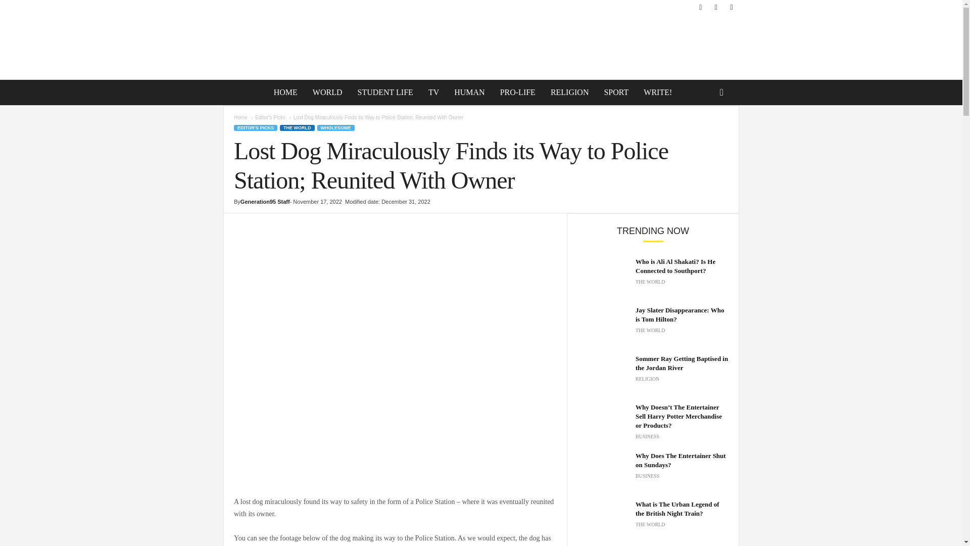  Describe the element at coordinates (616, 92) in the screenshot. I see `SPORT` at that location.